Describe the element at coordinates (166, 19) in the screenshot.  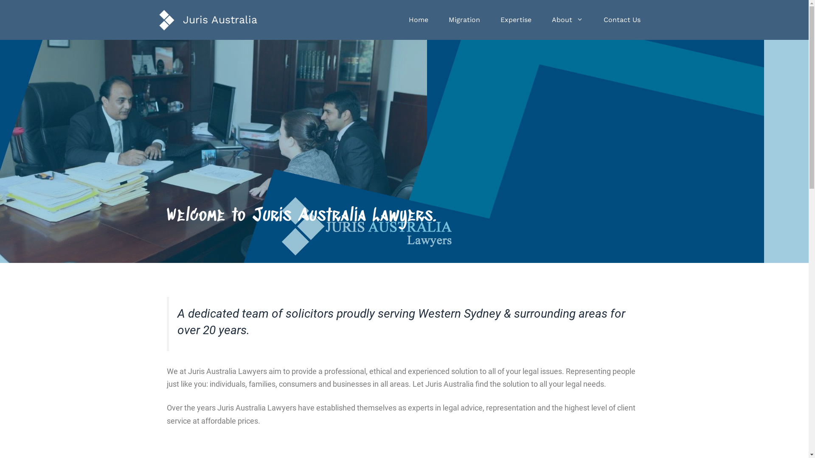
I see `Juris Australia` at that location.